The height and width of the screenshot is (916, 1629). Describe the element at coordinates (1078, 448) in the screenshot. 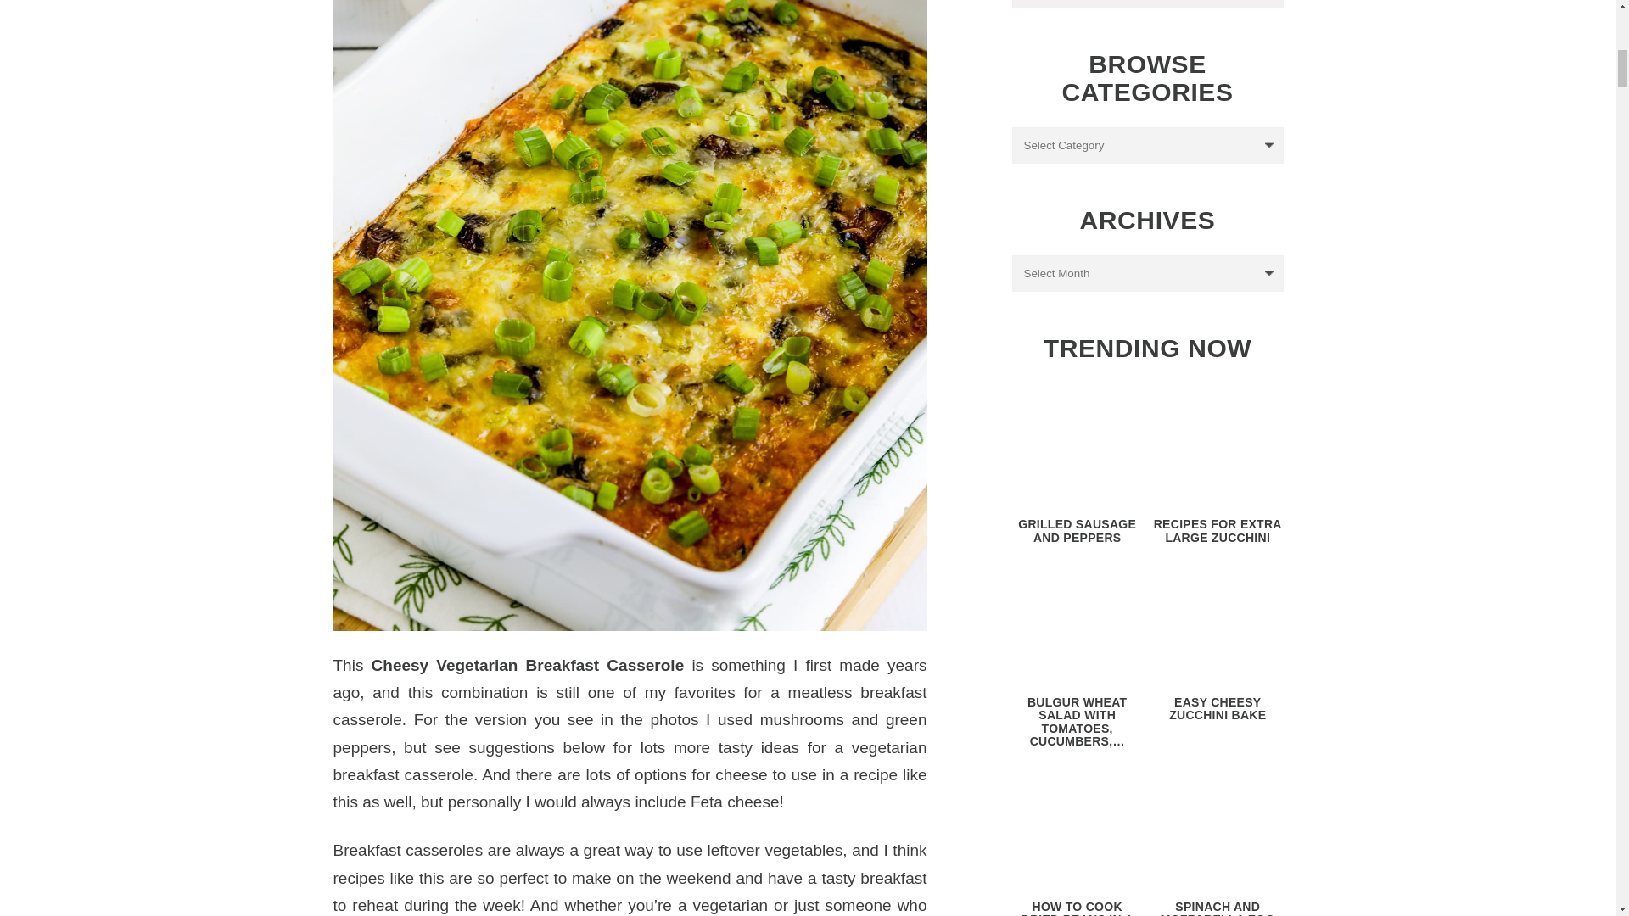

I see `Grilled Sausage and Peppers` at that location.